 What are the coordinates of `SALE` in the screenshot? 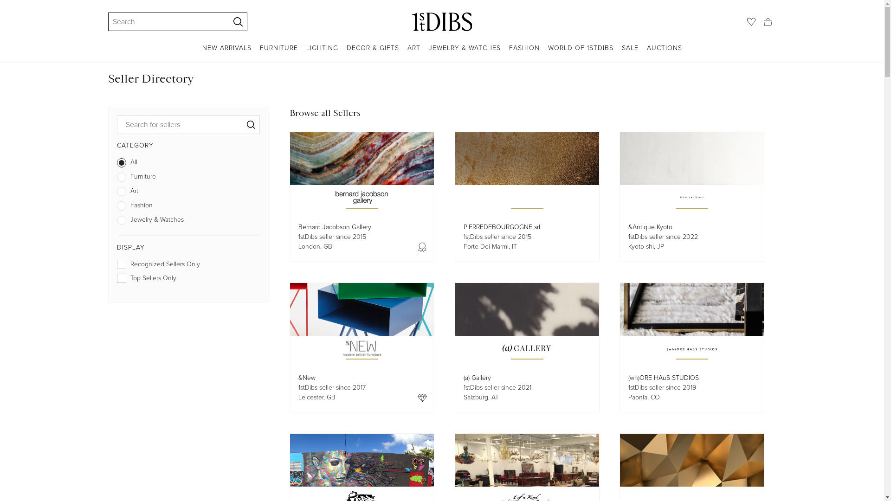 It's located at (630, 53).